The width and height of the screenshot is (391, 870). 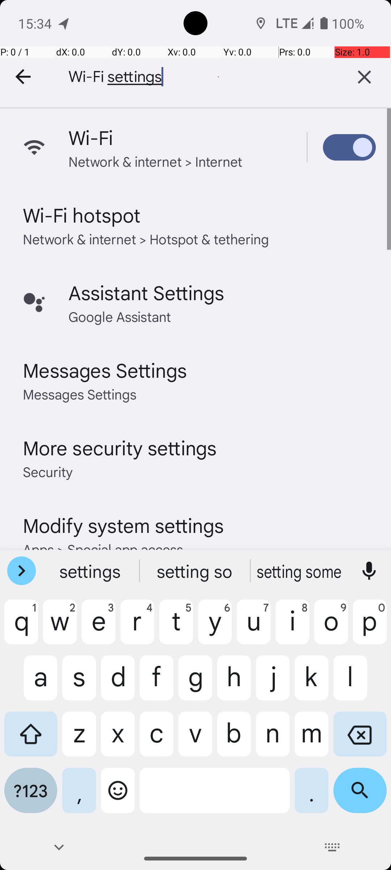 What do you see at coordinates (123, 525) in the screenshot?
I see `Modify system settings` at bounding box center [123, 525].